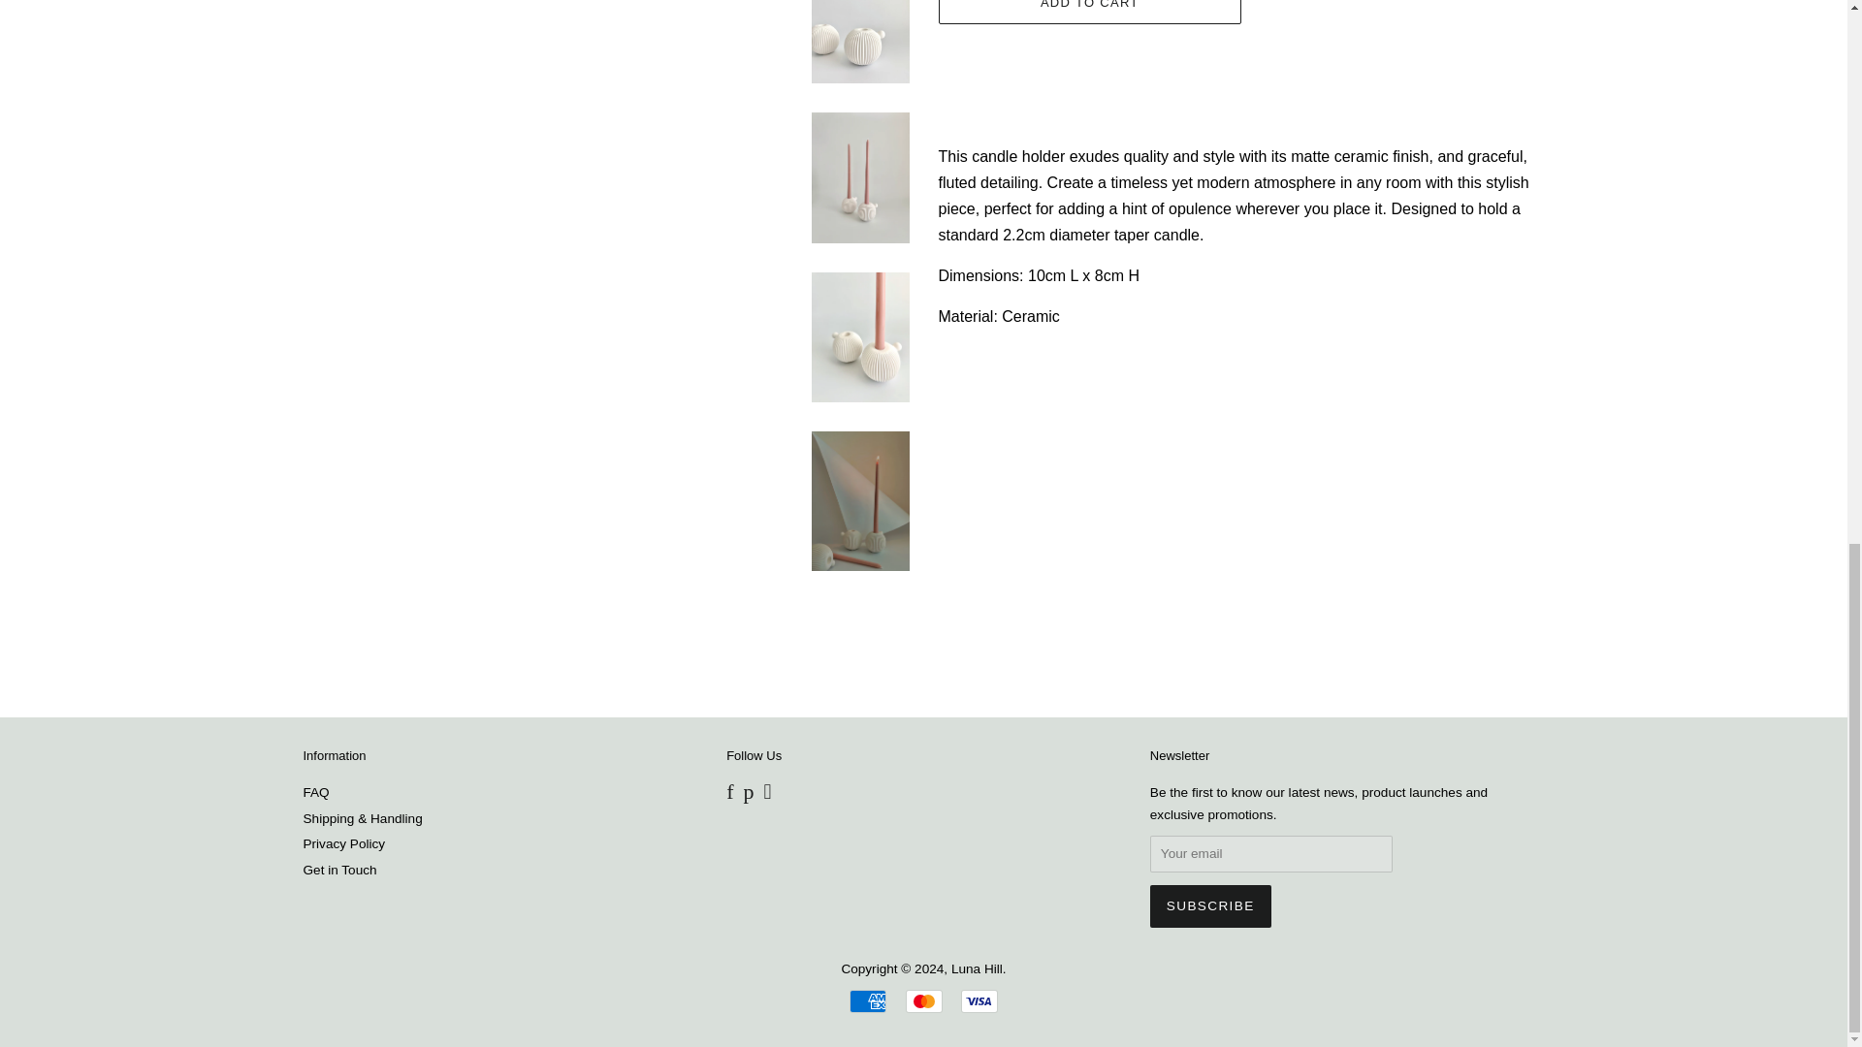 Image resolution: width=1862 pixels, height=1047 pixels. I want to click on American Express, so click(867, 1000).